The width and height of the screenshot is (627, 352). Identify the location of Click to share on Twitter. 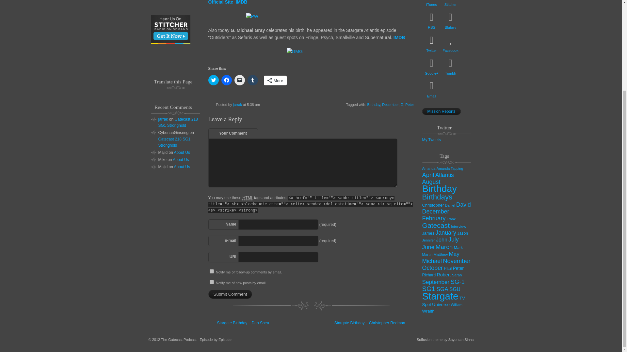
(214, 80).